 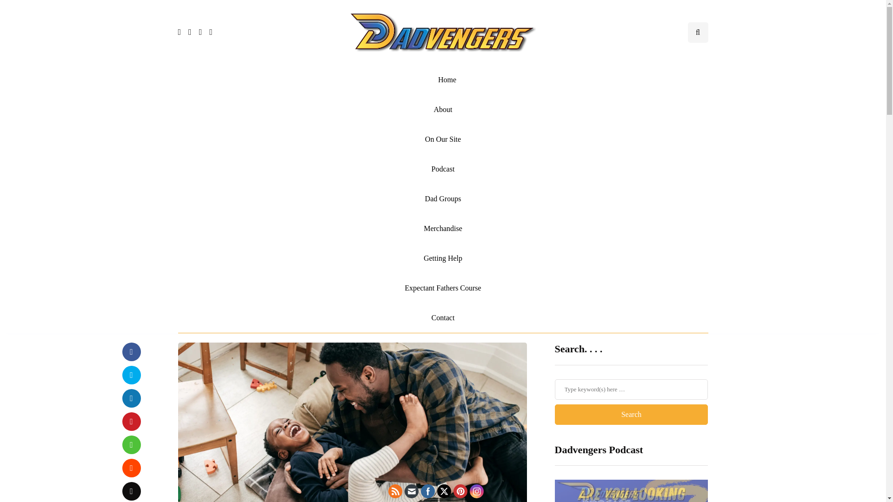 What do you see at coordinates (631, 415) in the screenshot?
I see `Search` at bounding box center [631, 415].